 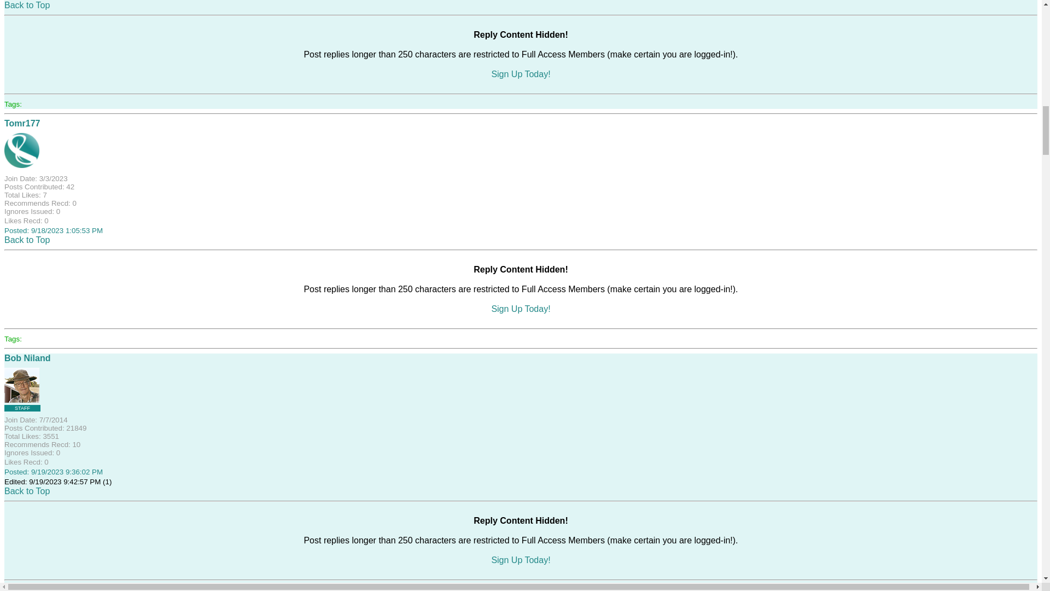 I want to click on permalink, so click(x=54, y=230).